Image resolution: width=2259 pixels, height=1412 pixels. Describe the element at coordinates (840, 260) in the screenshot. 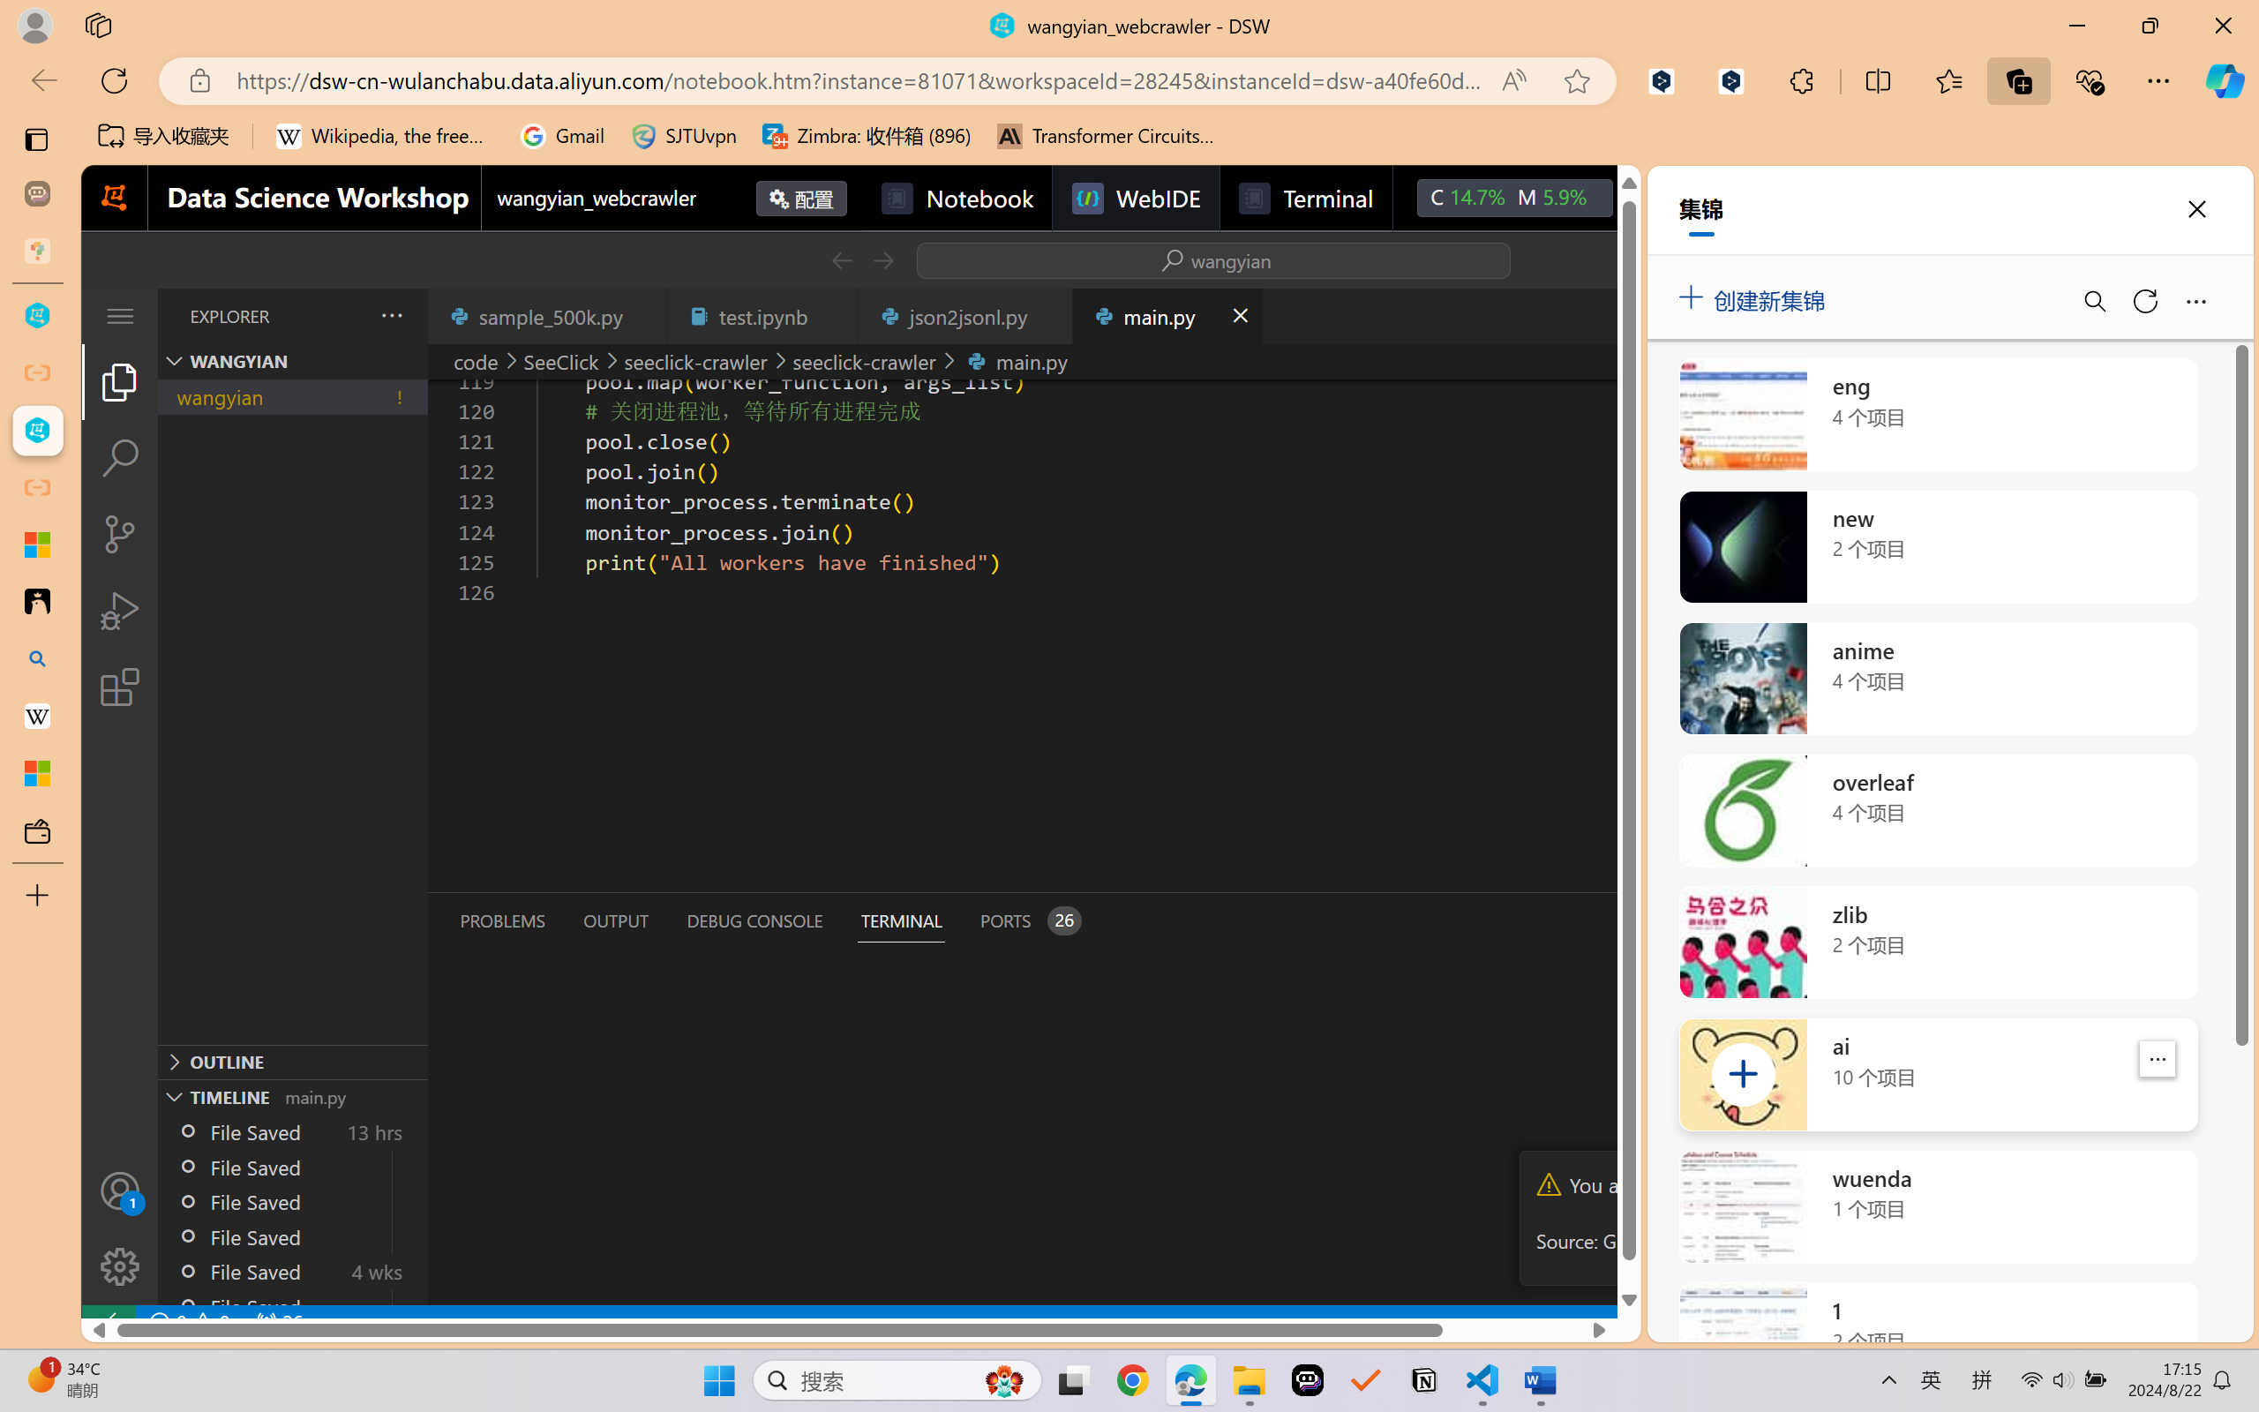

I see `Go Back (Alt+LeftArrow)` at that location.